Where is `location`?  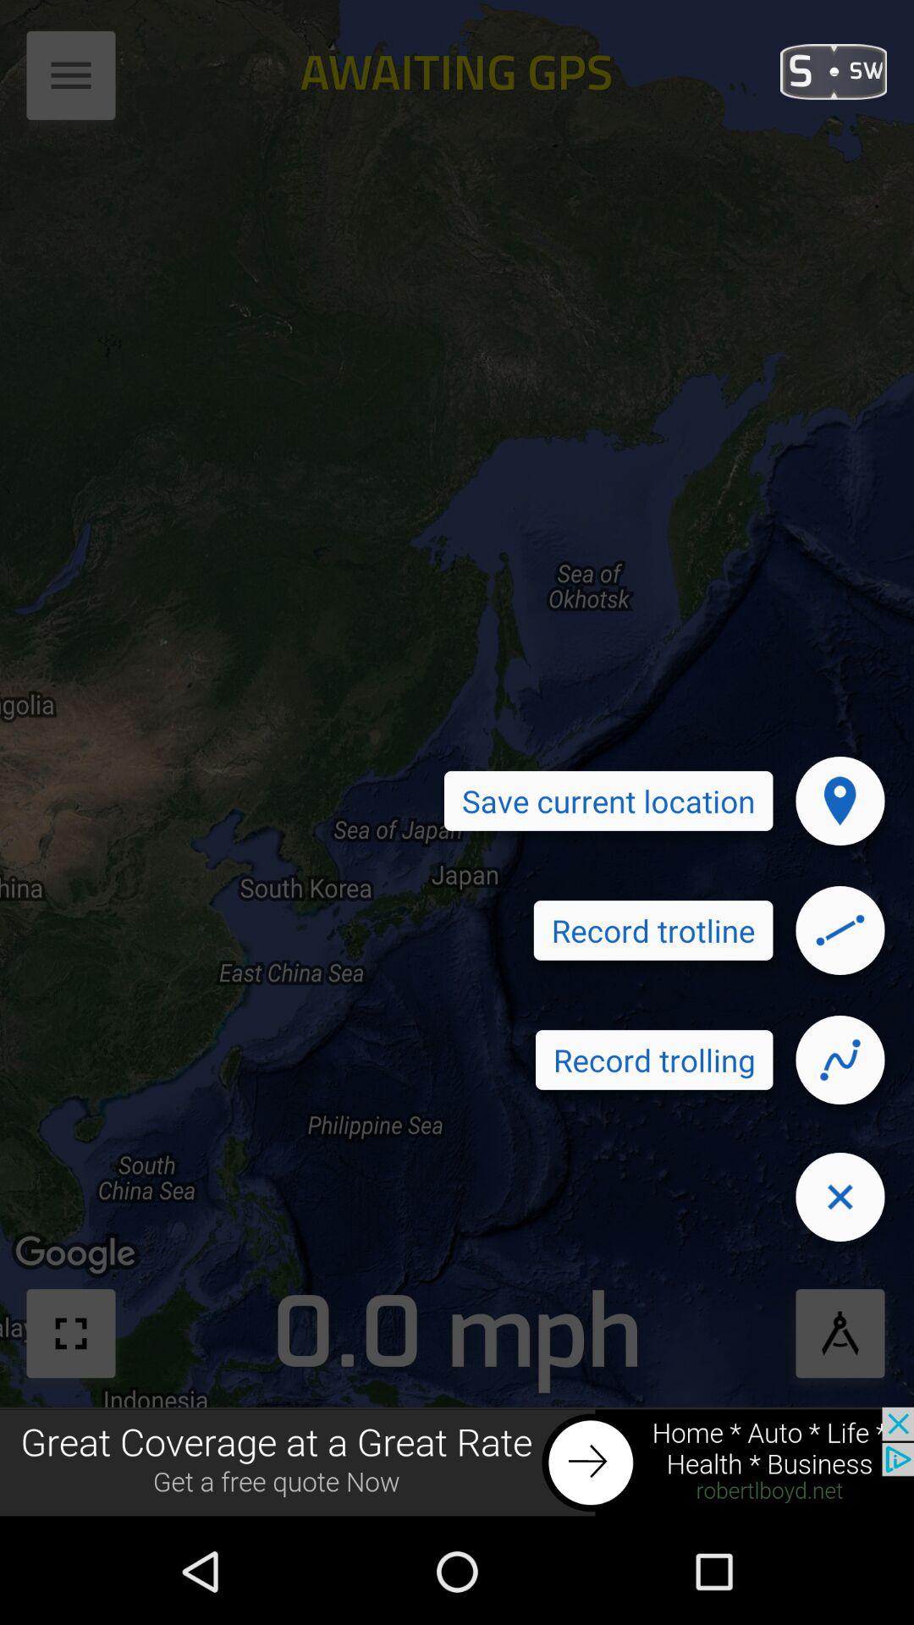 location is located at coordinates (840, 801).